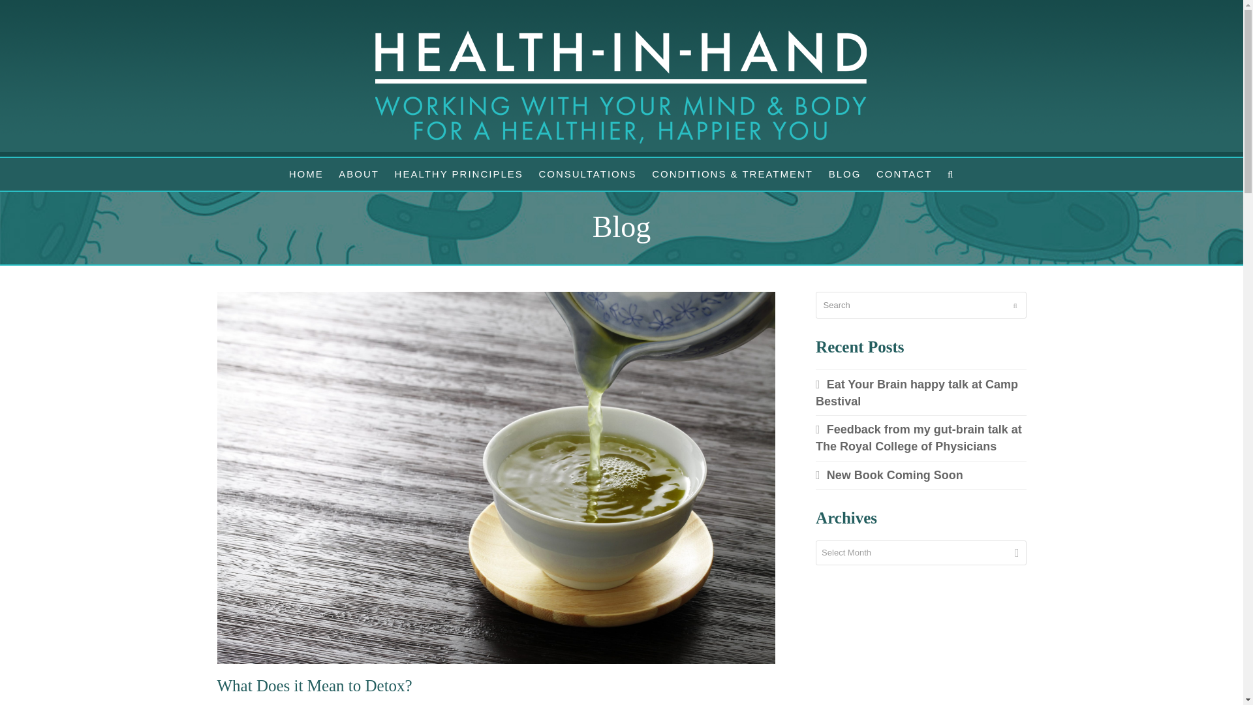 The height and width of the screenshot is (705, 1253). Describe the element at coordinates (359, 174) in the screenshot. I see `ABOUT` at that location.